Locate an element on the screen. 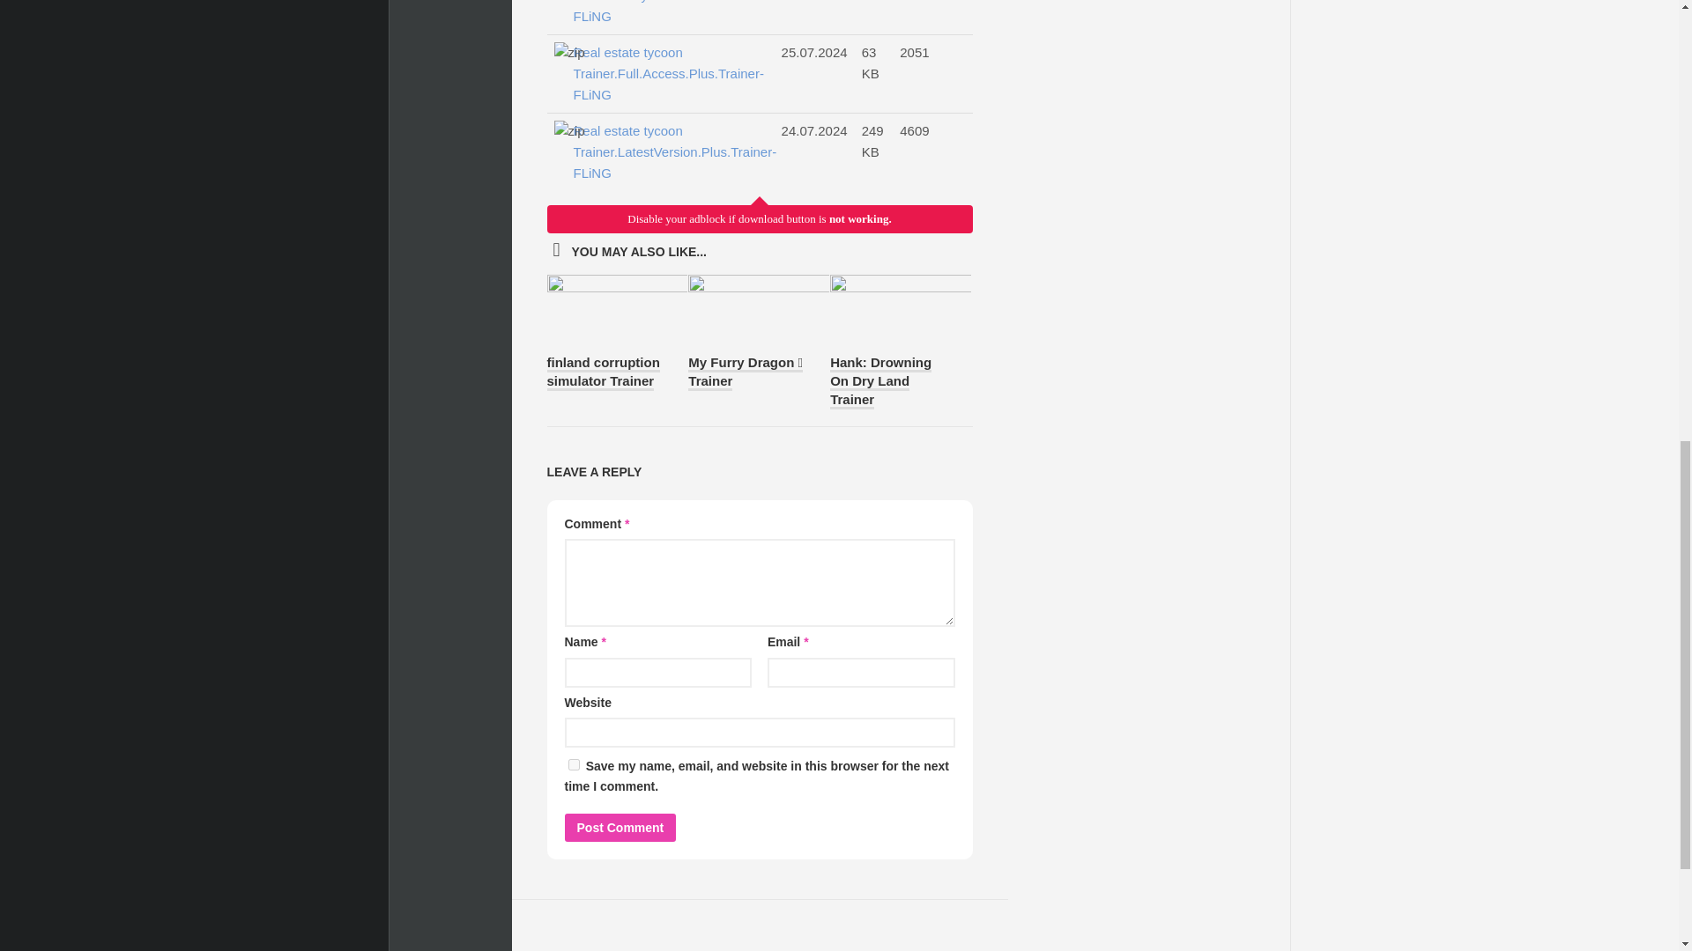  Hank: Drowning On Dry Land Trainer is located at coordinates (881, 382).